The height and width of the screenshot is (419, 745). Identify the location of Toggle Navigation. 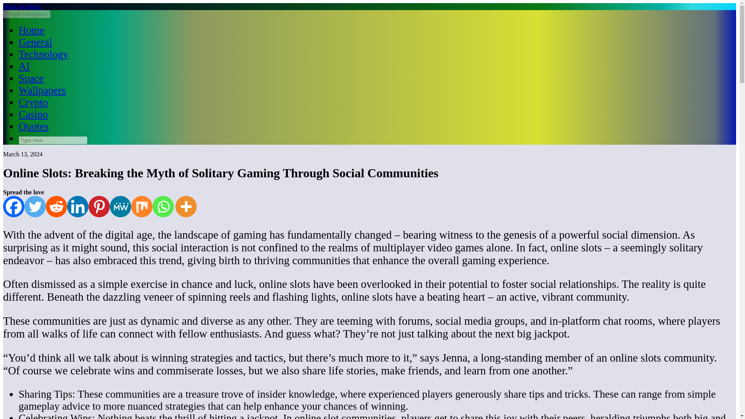
(26, 14).